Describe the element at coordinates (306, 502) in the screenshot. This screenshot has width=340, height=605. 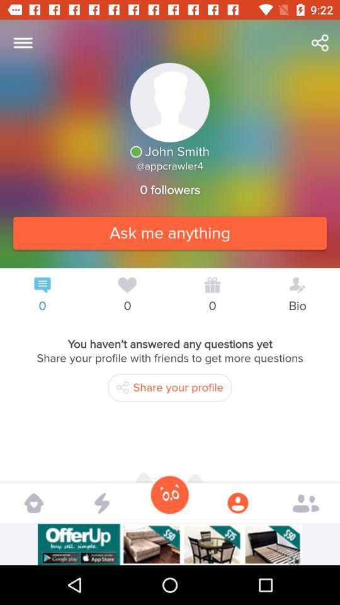
I see `click on the icon which on the right side corner at the bottom` at that location.